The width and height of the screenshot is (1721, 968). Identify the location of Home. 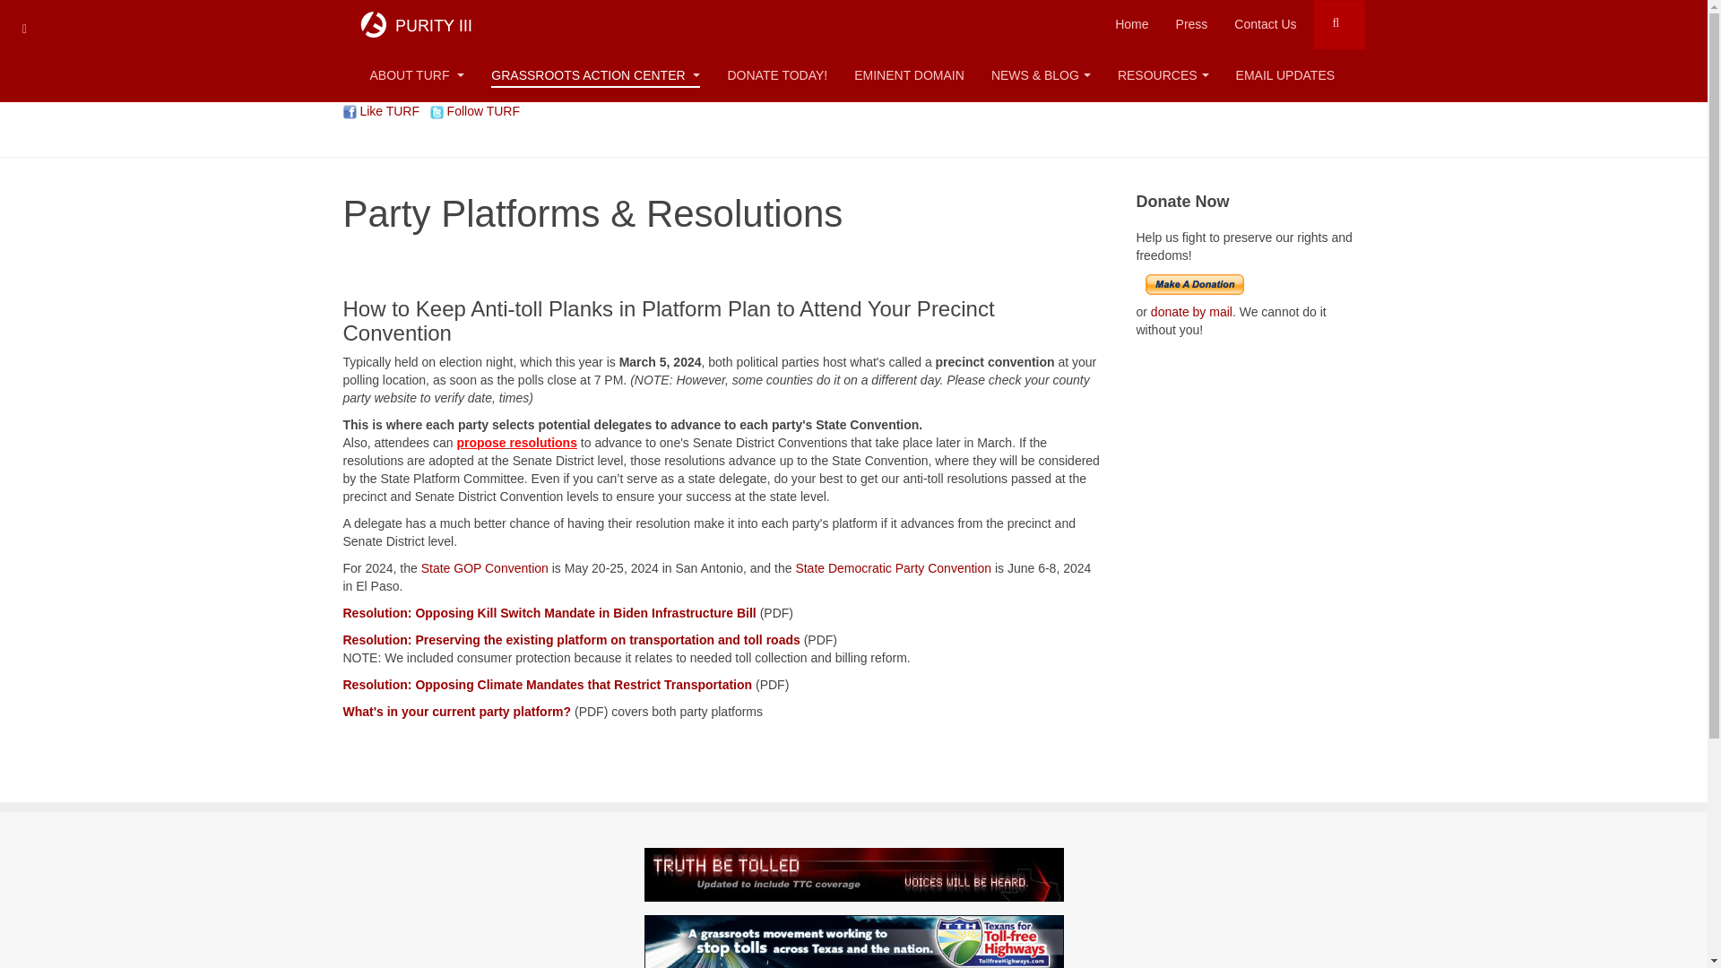
(1131, 24).